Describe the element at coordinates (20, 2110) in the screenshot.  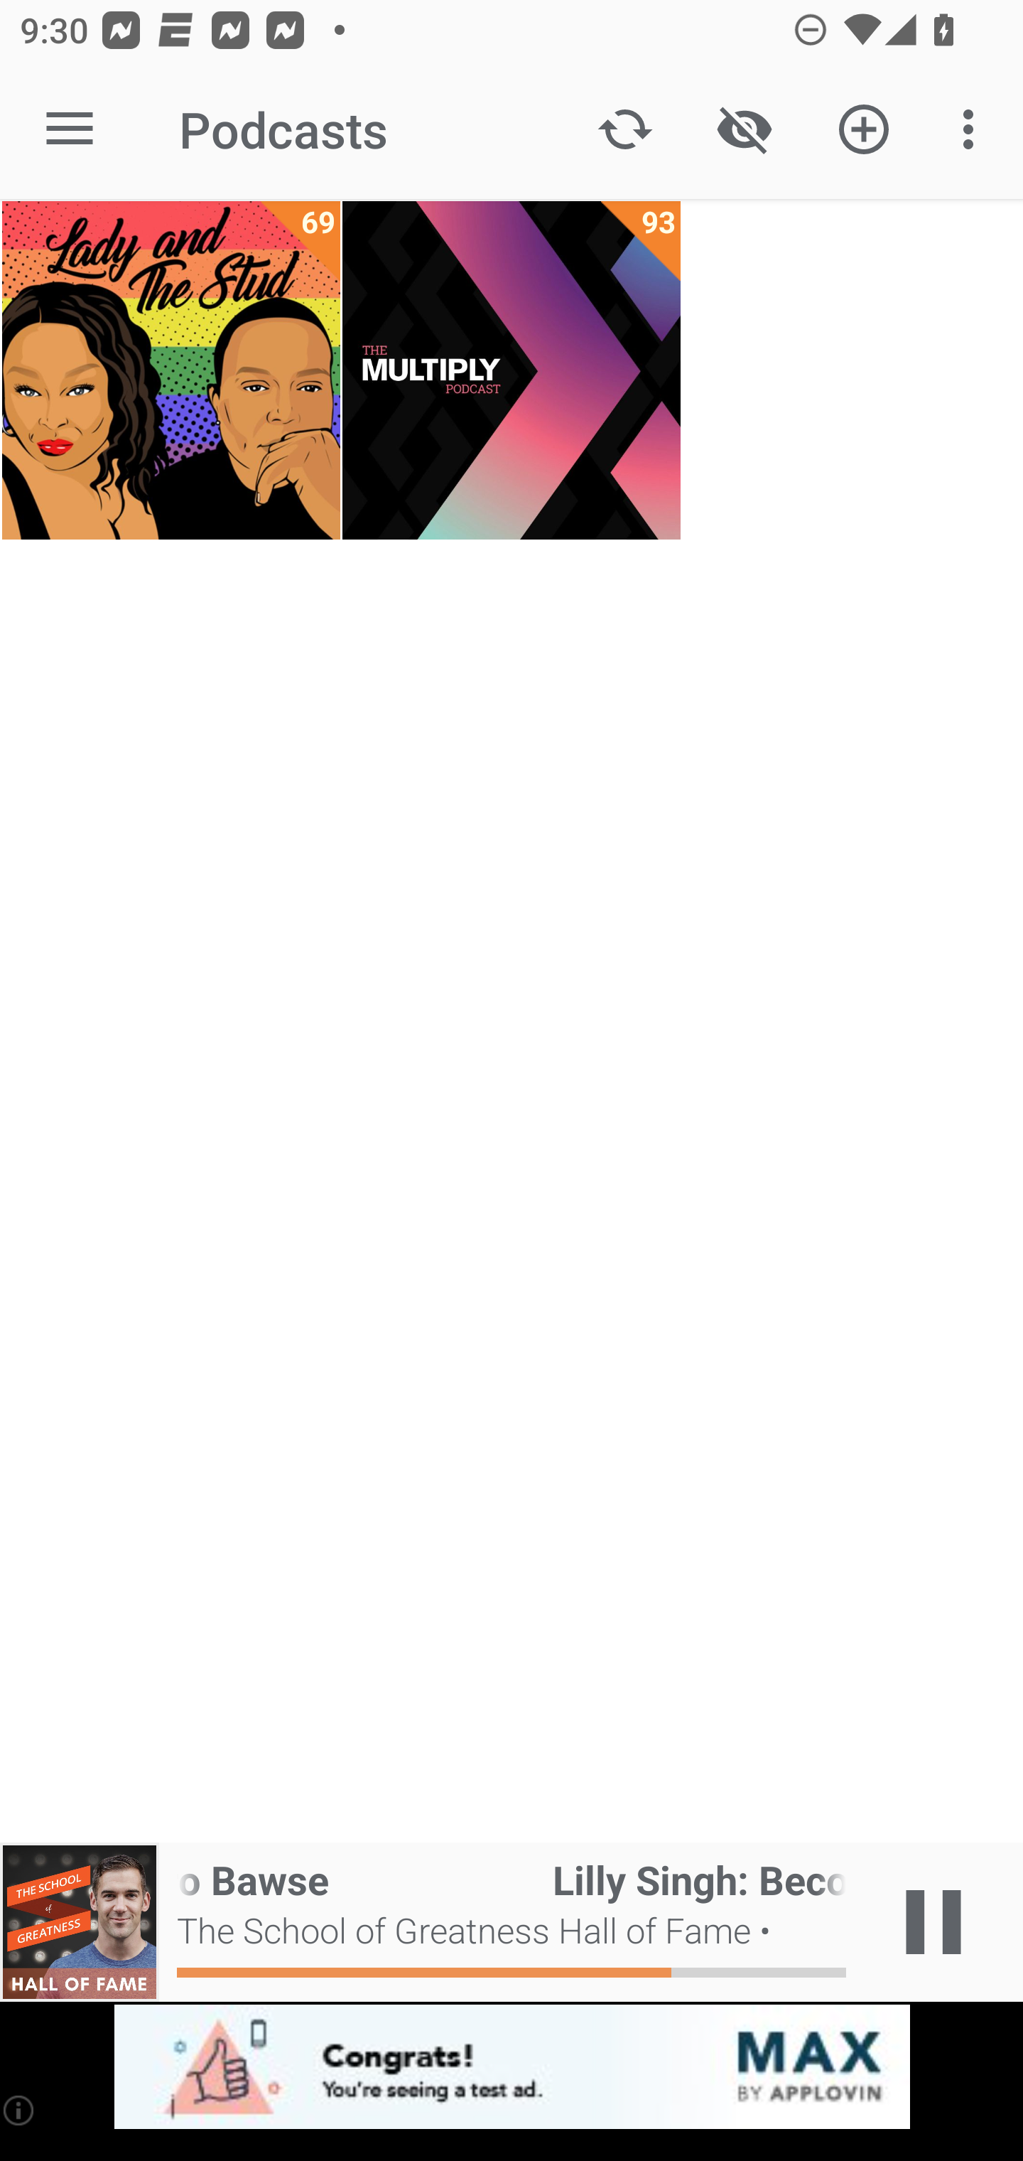
I see `(i)` at that location.